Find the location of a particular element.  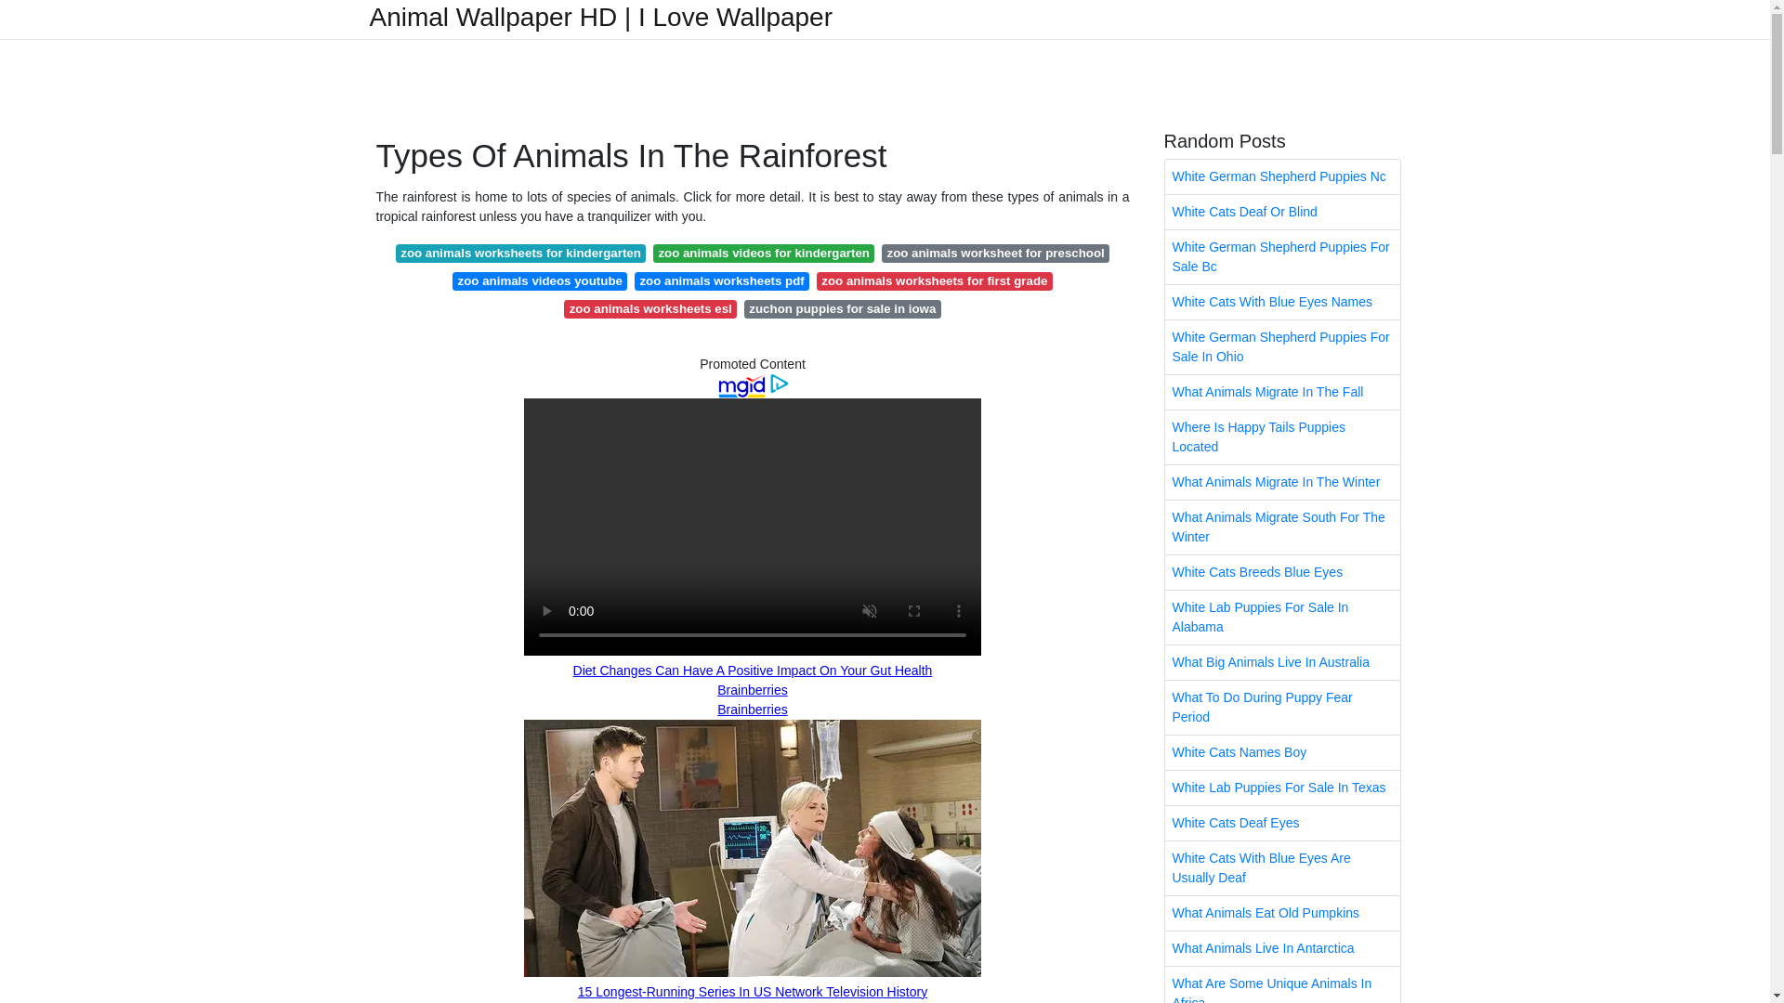

zoo animals worksheet for preschool is located at coordinates (995, 253).